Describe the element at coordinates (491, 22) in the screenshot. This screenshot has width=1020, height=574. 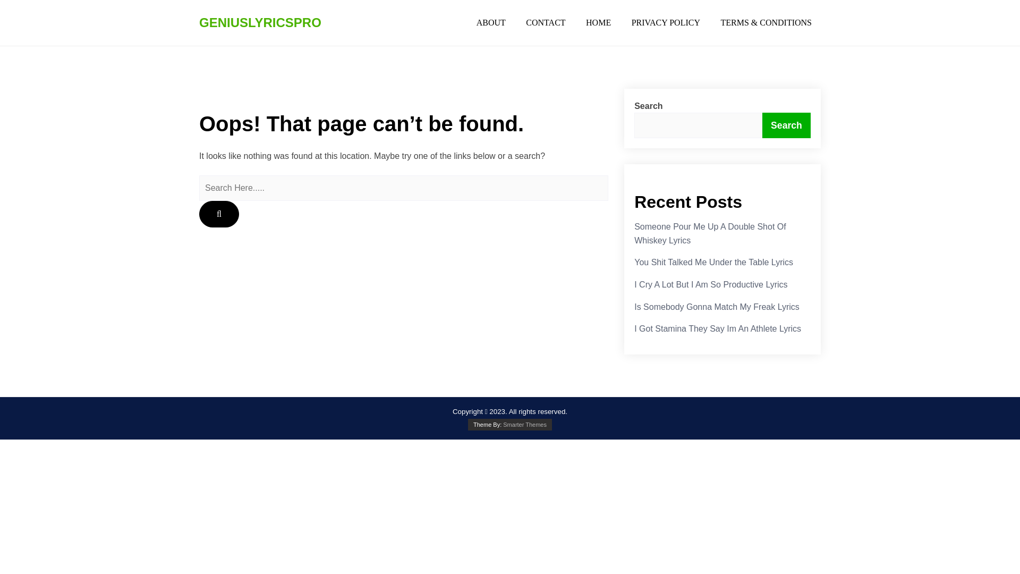
I see `ABOUT` at that location.